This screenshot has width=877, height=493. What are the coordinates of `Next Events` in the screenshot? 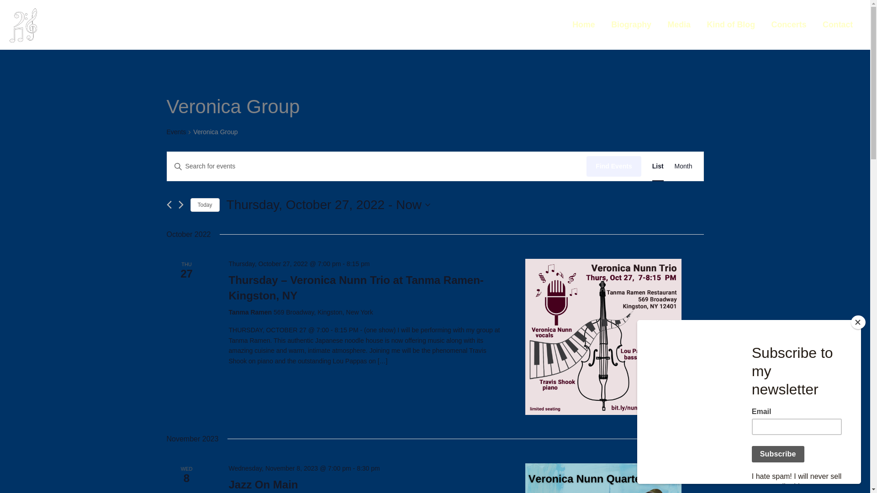 It's located at (180, 205).